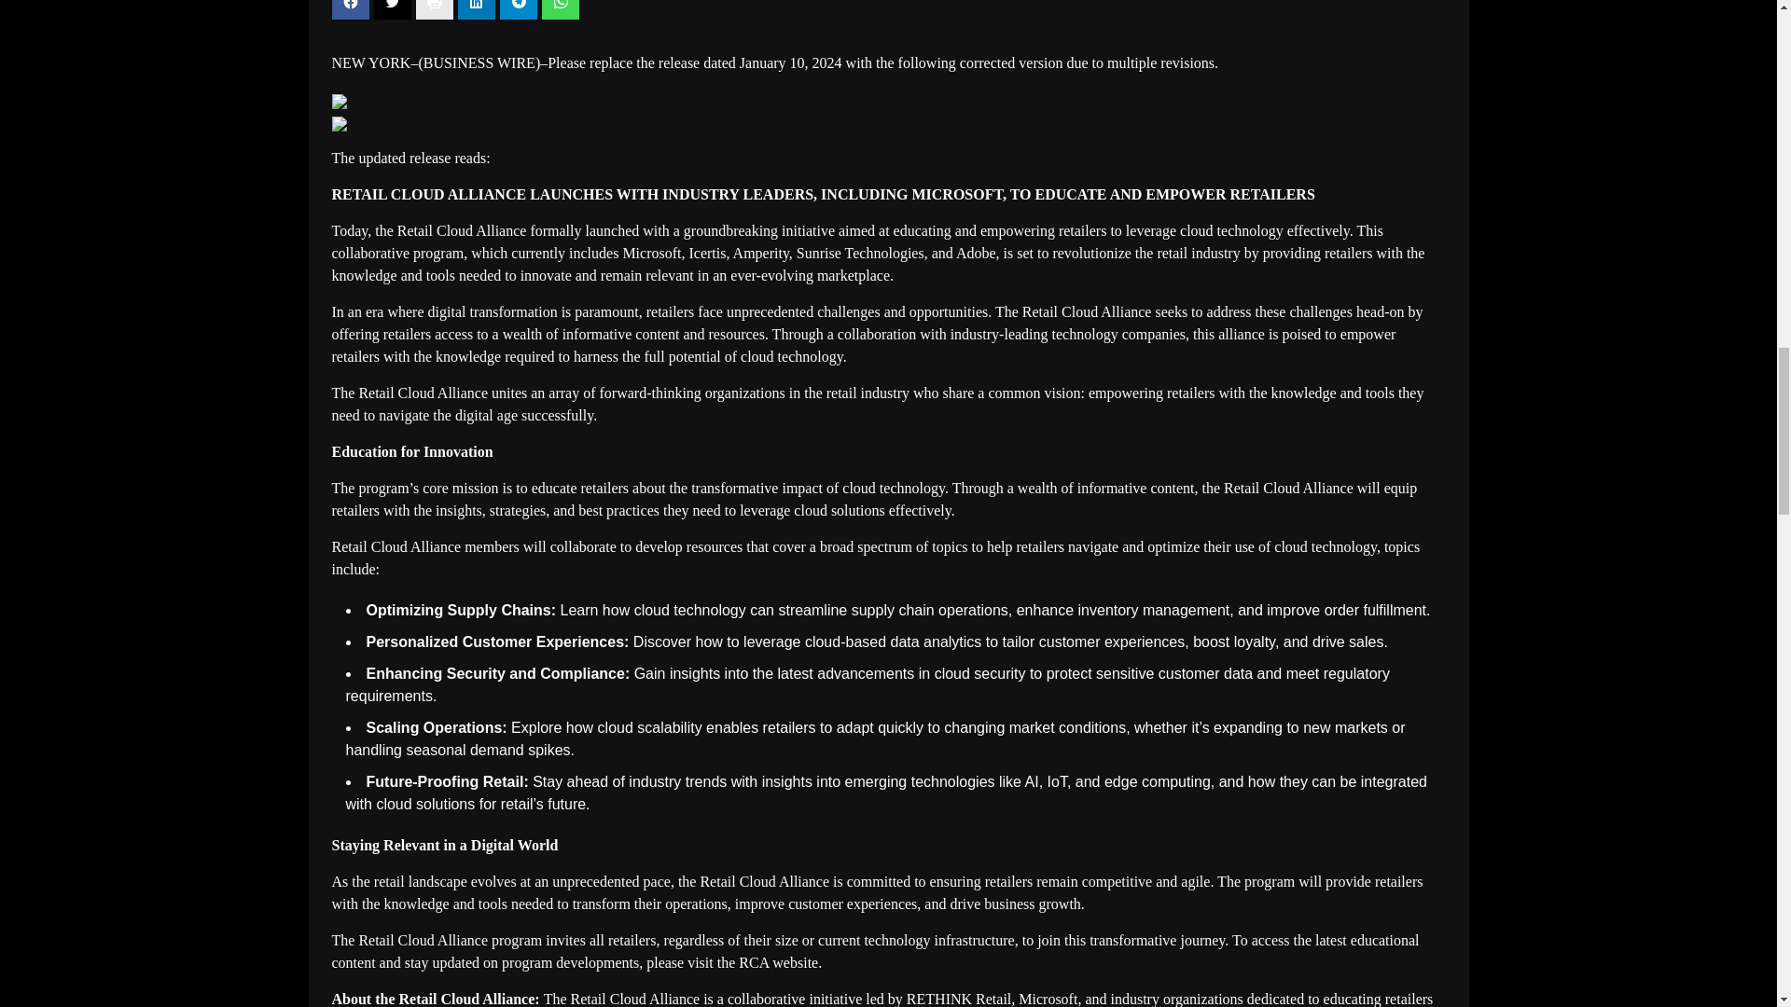  I want to click on Click to share on Facebook, so click(350, 9).